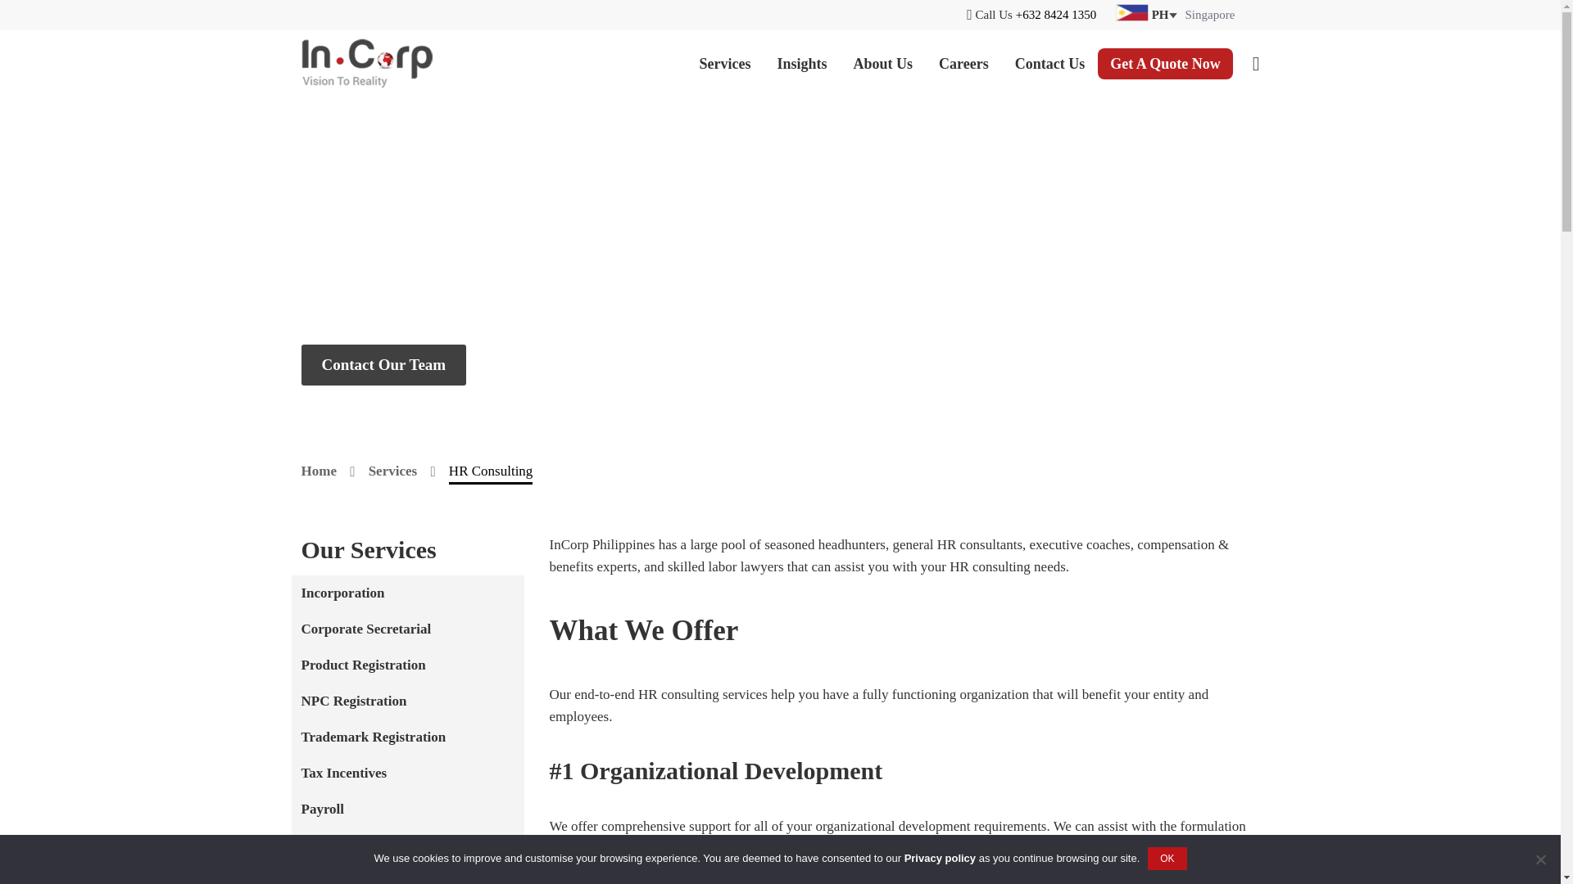 This screenshot has height=884, width=1573. I want to click on Insights, so click(802, 63).